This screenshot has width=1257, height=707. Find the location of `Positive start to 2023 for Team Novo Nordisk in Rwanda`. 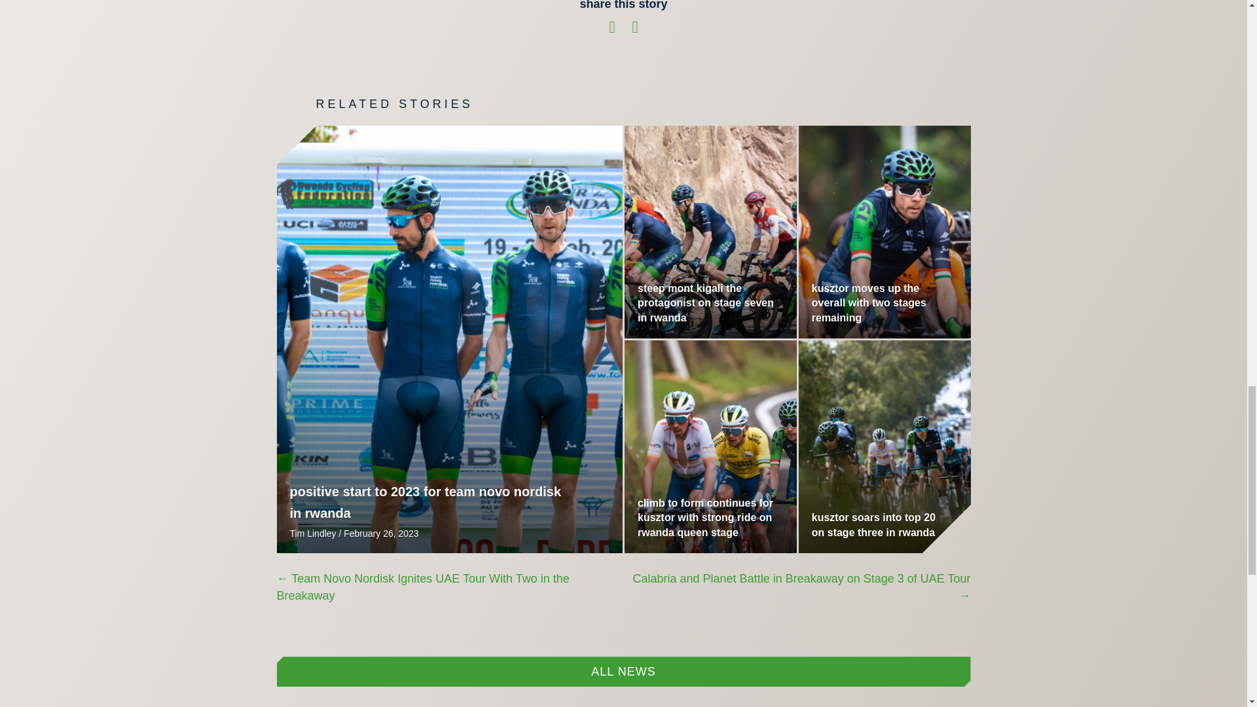

Positive start to 2023 for Team Novo Nordisk in Rwanda is located at coordinates (424, 502).